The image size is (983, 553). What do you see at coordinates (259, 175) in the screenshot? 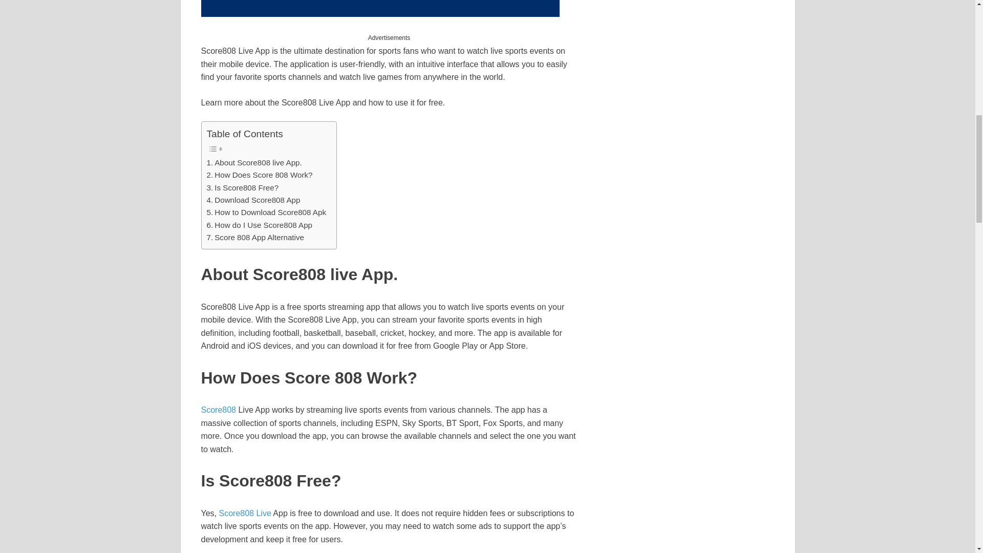
I see `How Does Score 808 Work?` at bounding box center [259, 175].